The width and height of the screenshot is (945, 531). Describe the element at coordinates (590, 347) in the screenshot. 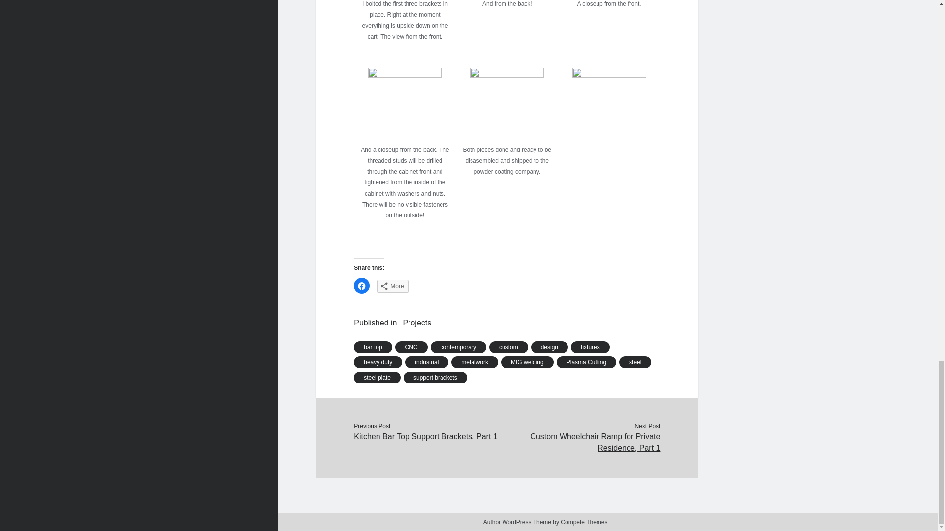

I see `View all posts tagged fixtures` at that location.